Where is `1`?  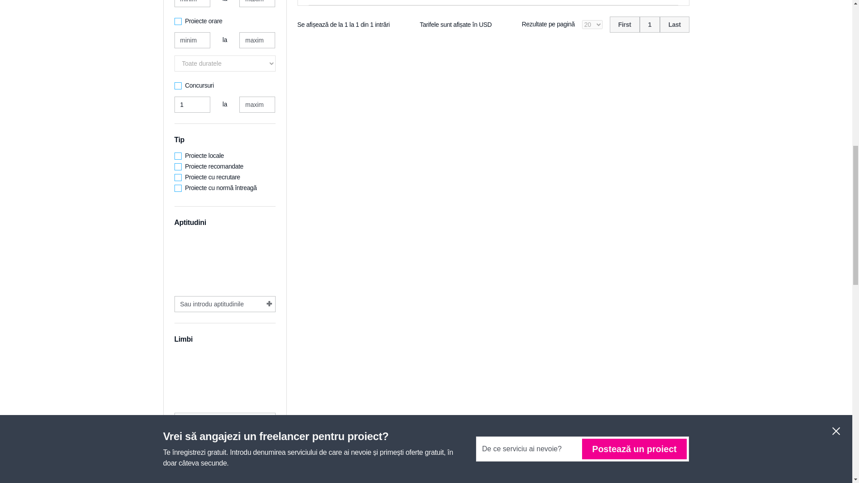 1 is located at coordinates (650, 24).